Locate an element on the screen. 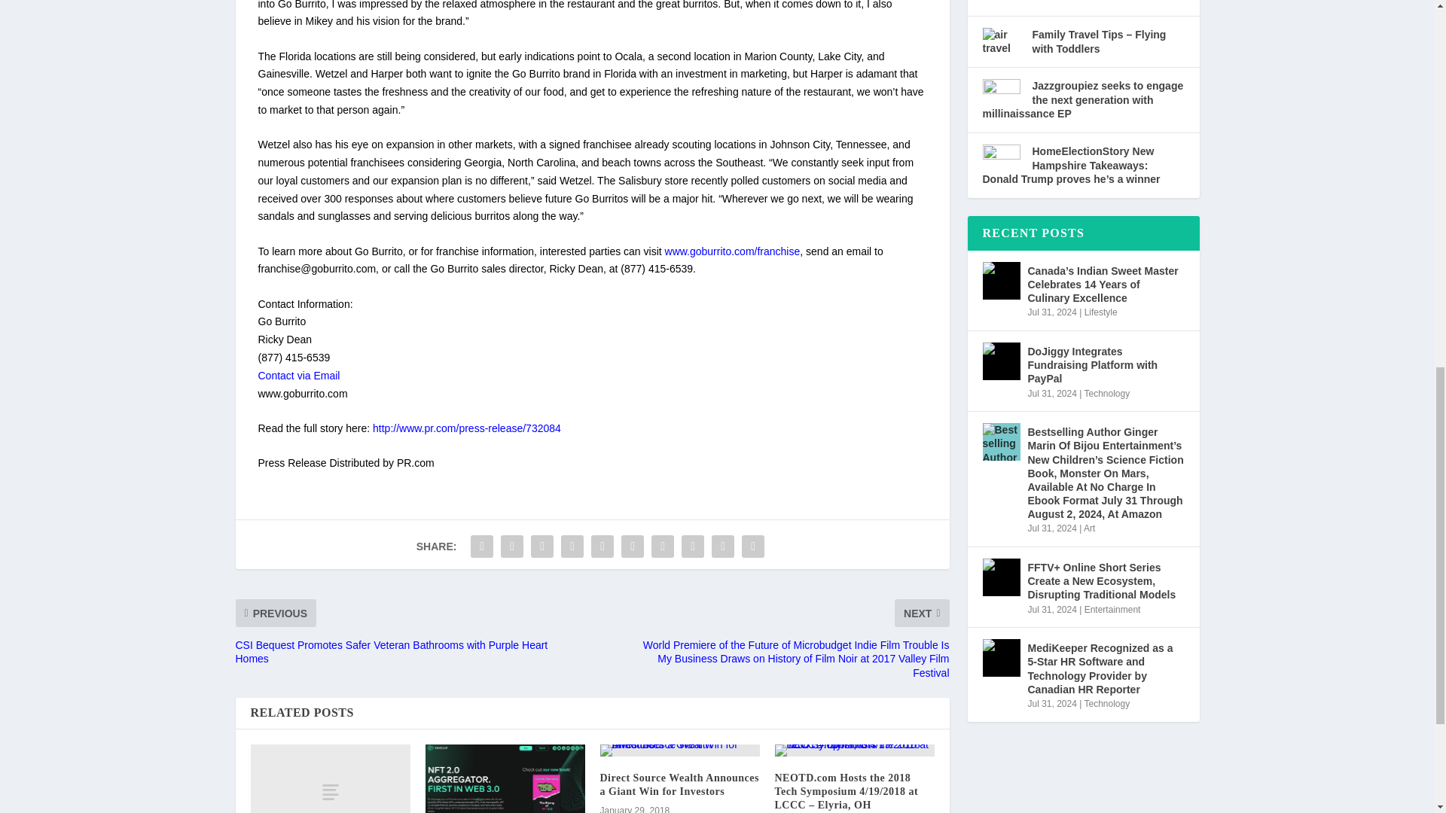 This screenshot has height=813, width=1446. DoJiggy Integrates Fundraising Platform with PayPal is located at coordinates (1000, 361).